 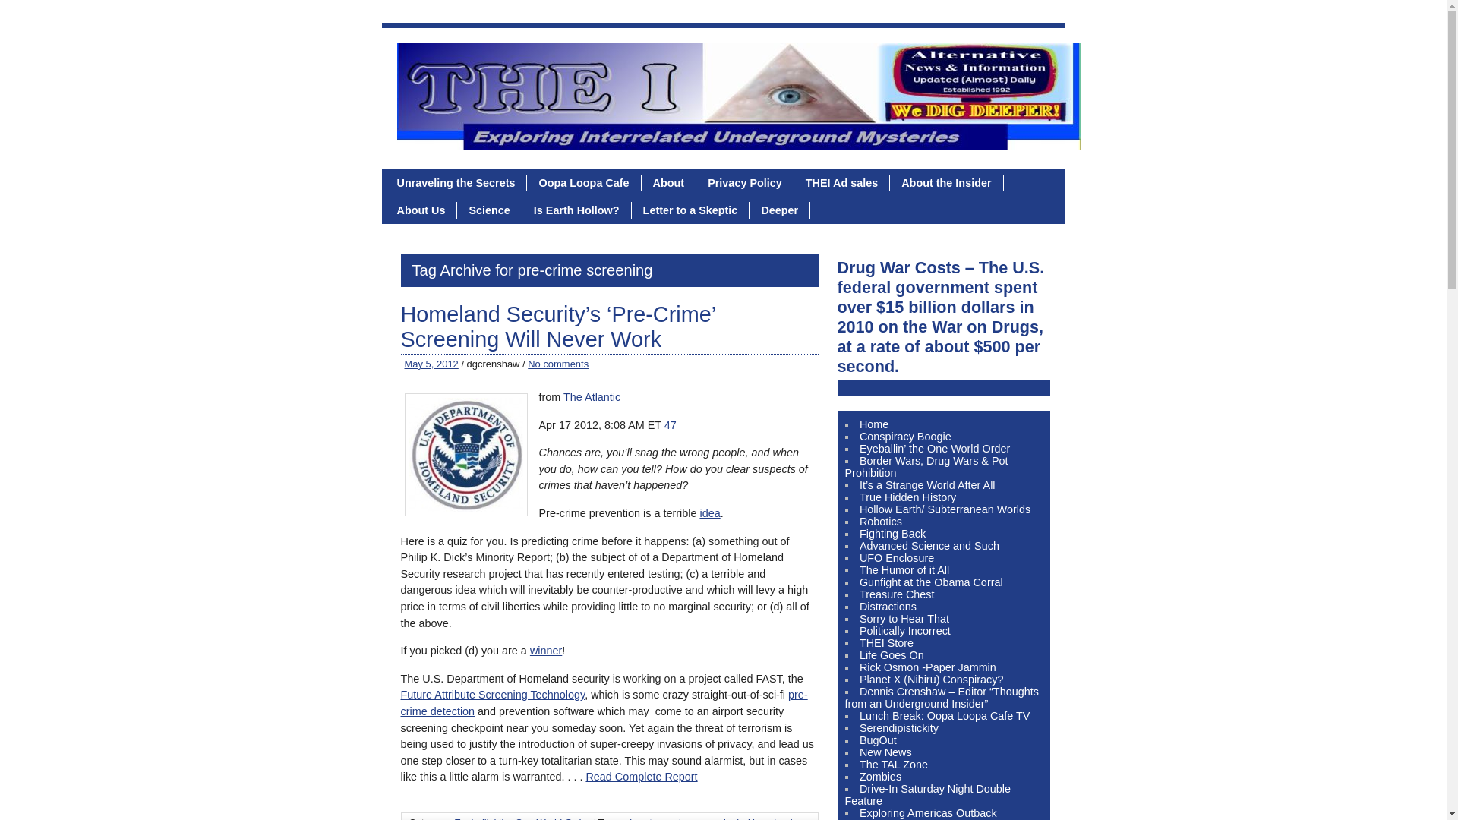 What do you see at coordinates (931, 582) in the screenshot?
I see `Gunfight at the Obama Corral` at bounding box center [931, 582].